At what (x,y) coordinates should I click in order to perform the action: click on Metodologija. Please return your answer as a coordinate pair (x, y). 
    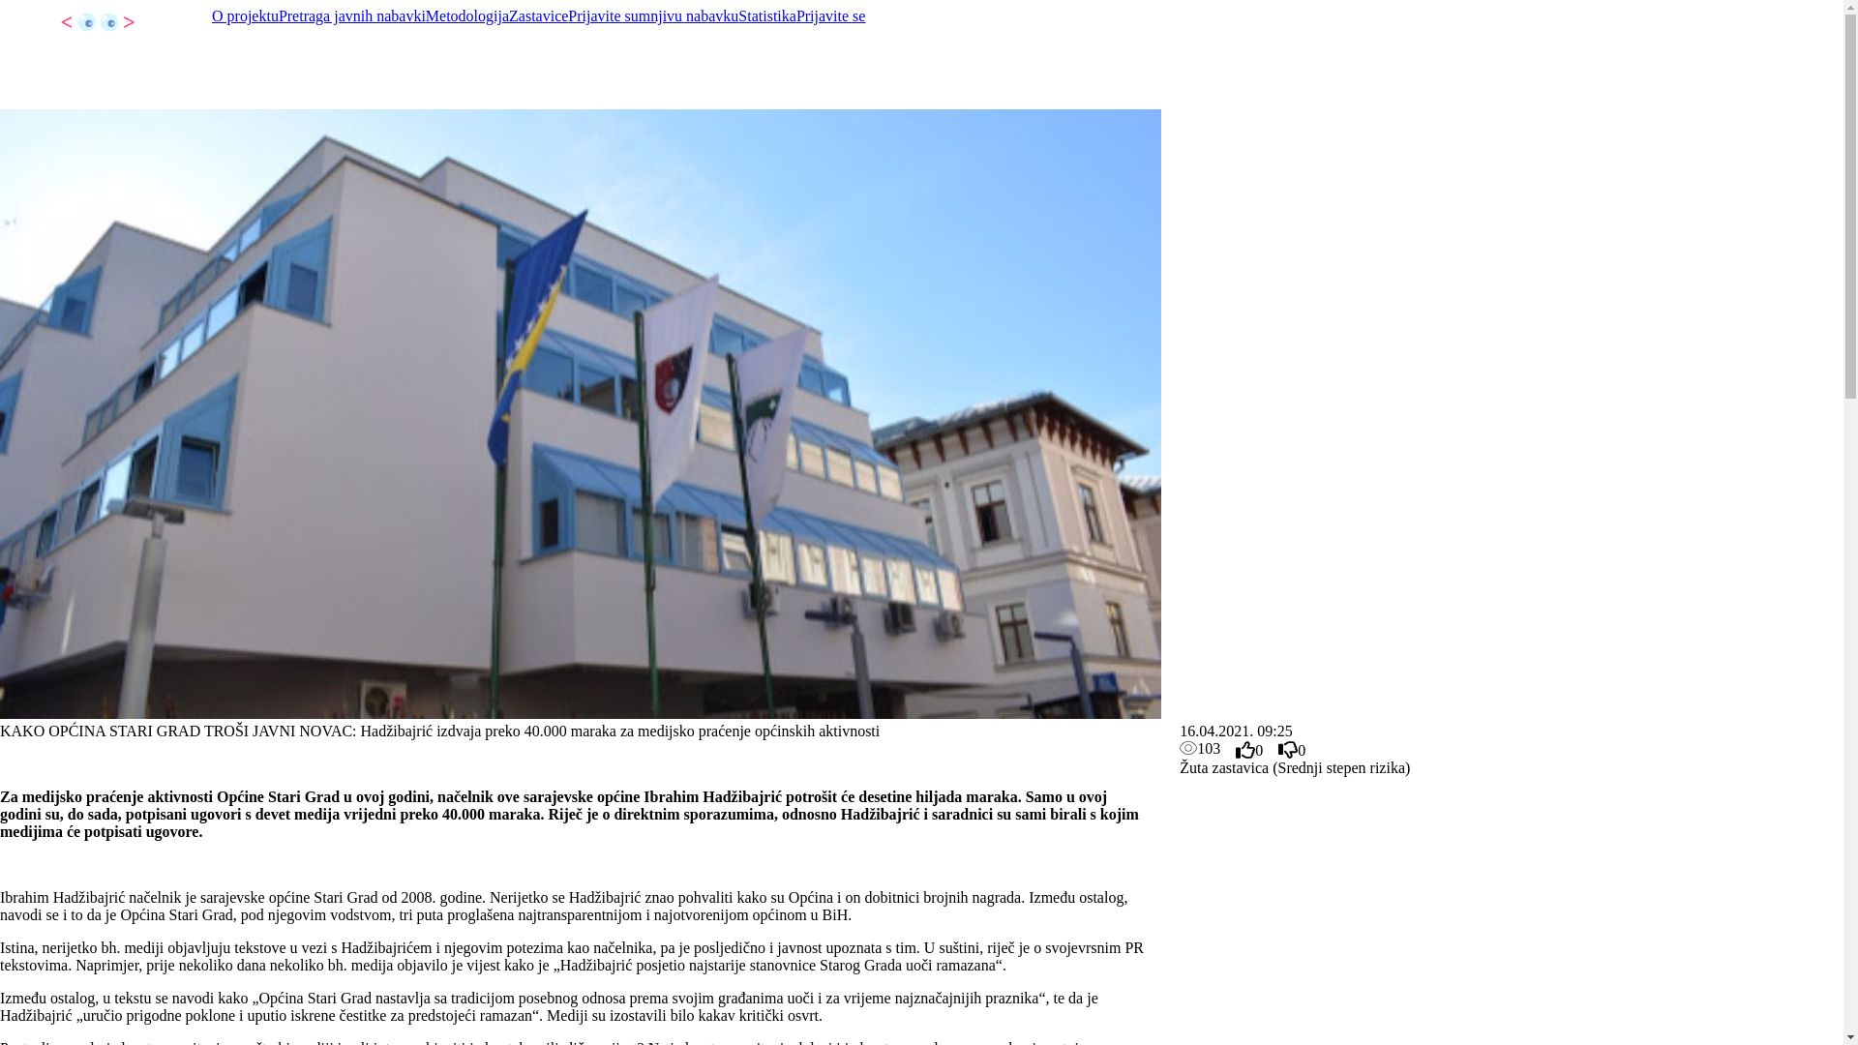
    Looking at the image, I should click on (467, 16).